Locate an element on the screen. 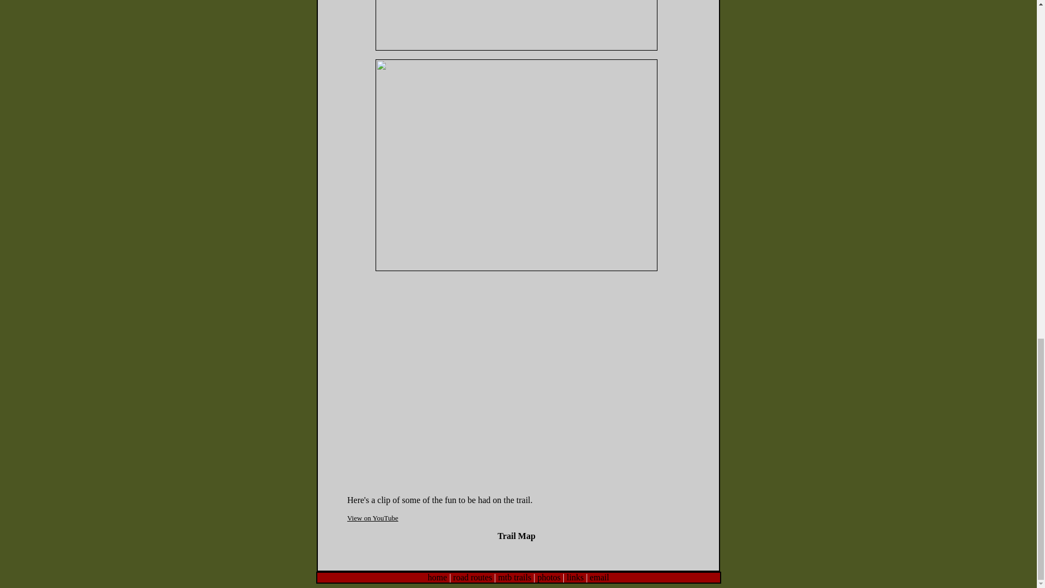  road routes is located at coordinates (472, 577).